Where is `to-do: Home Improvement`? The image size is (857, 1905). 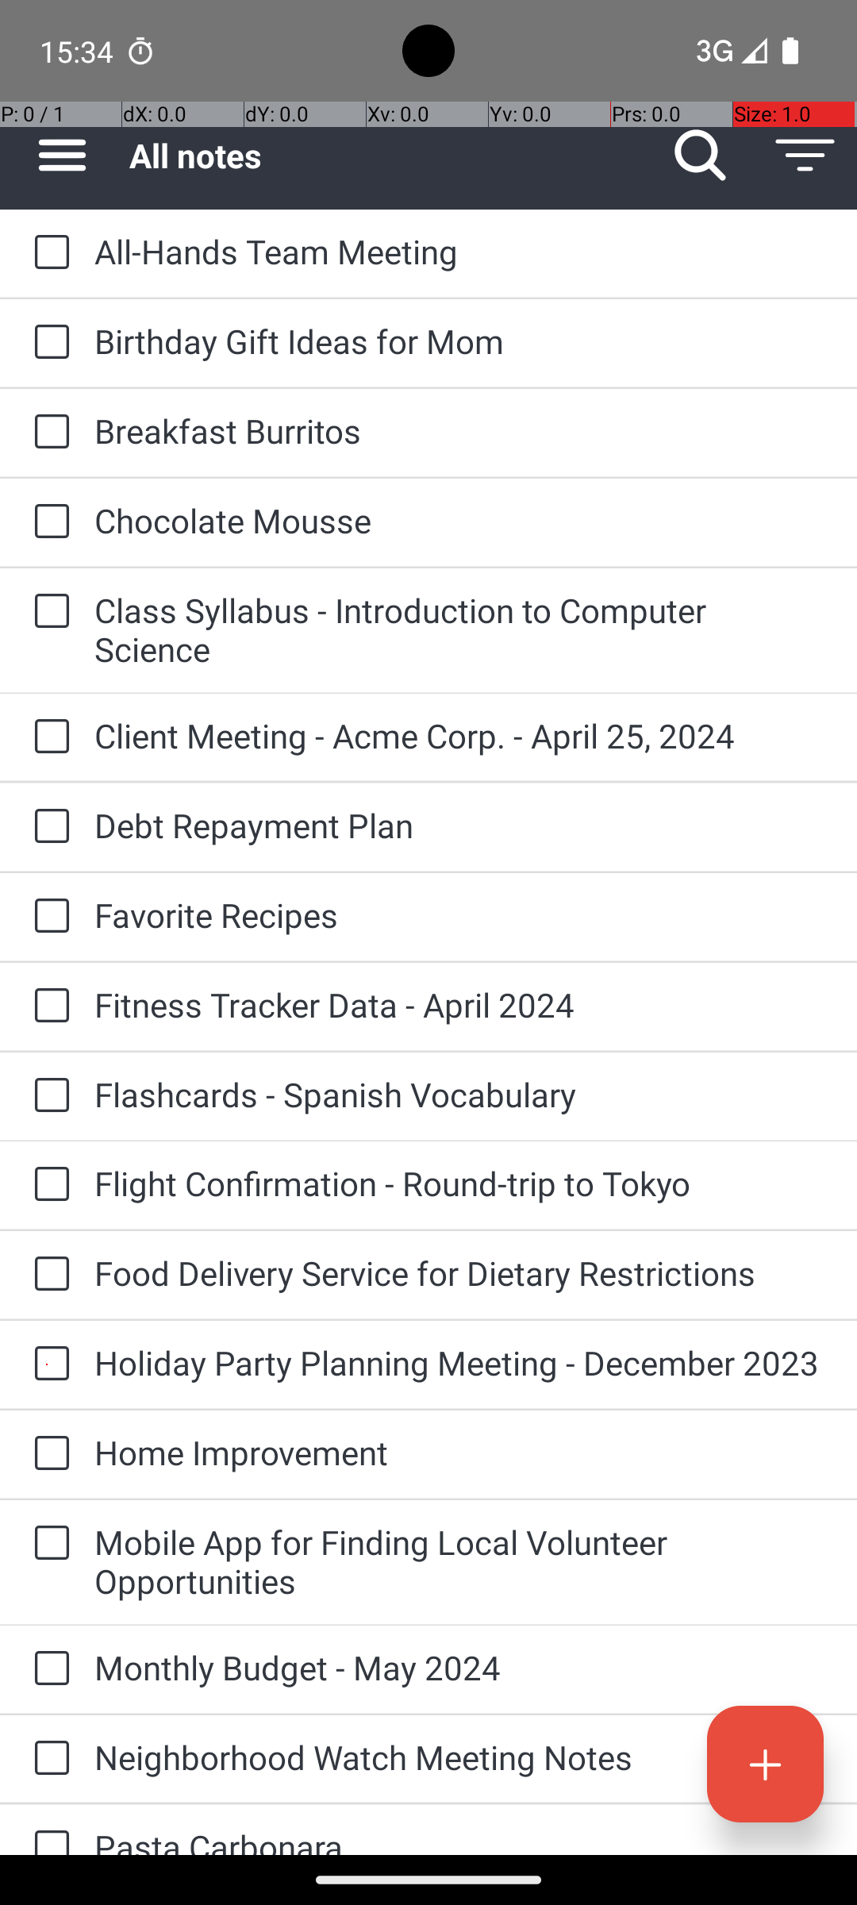
to-do: Home Improvement is located at coordinates (48, 1454).